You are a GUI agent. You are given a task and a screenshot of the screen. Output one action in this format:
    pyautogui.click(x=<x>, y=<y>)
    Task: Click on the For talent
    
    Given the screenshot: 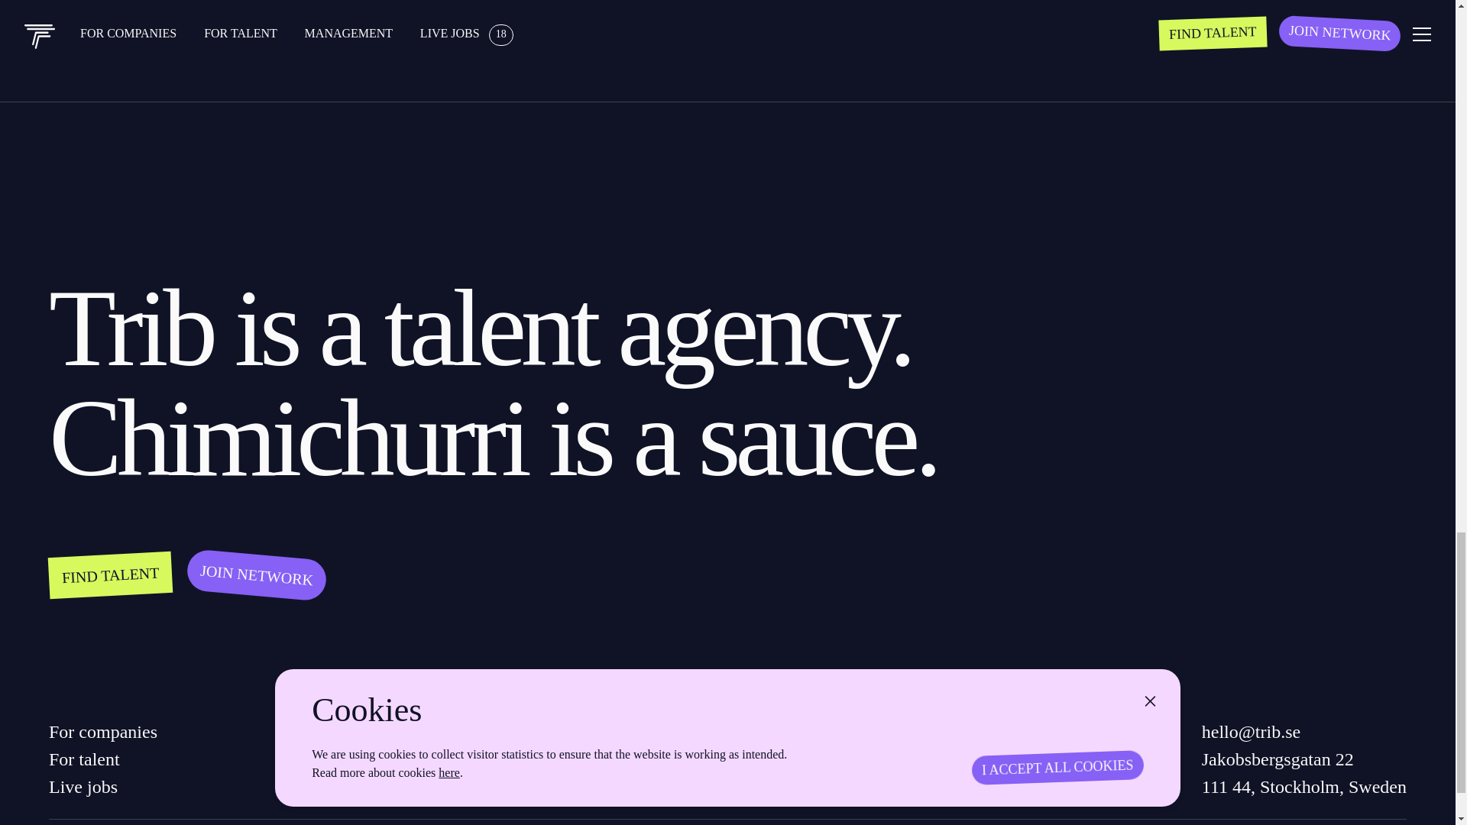 What is the action you would take?
    pyautogui.click(x=102, y=759)
    